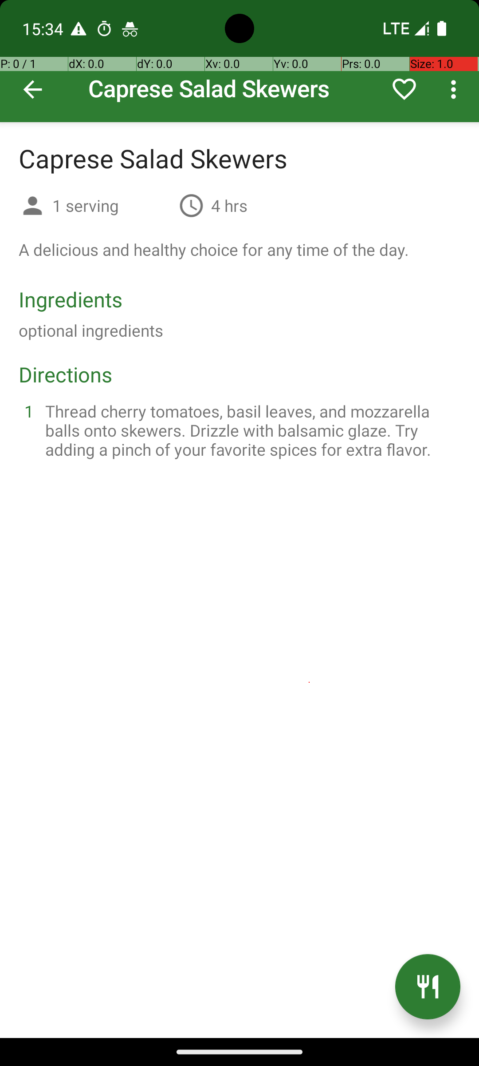  I want to click on Mark as favorite, so click(404, 89).